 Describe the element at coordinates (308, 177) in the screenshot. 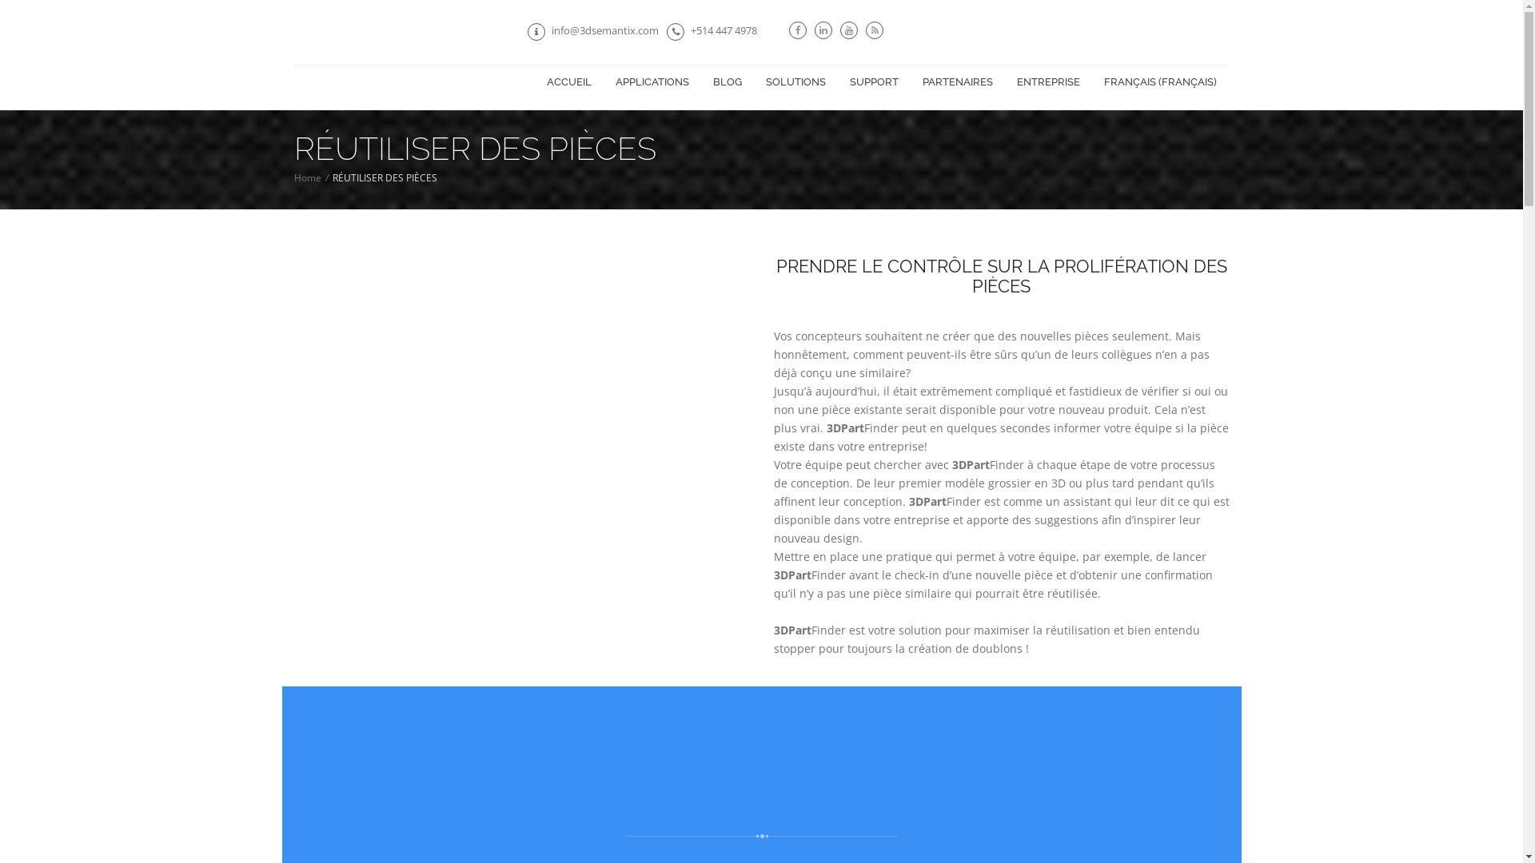

I see `Home` at that location.